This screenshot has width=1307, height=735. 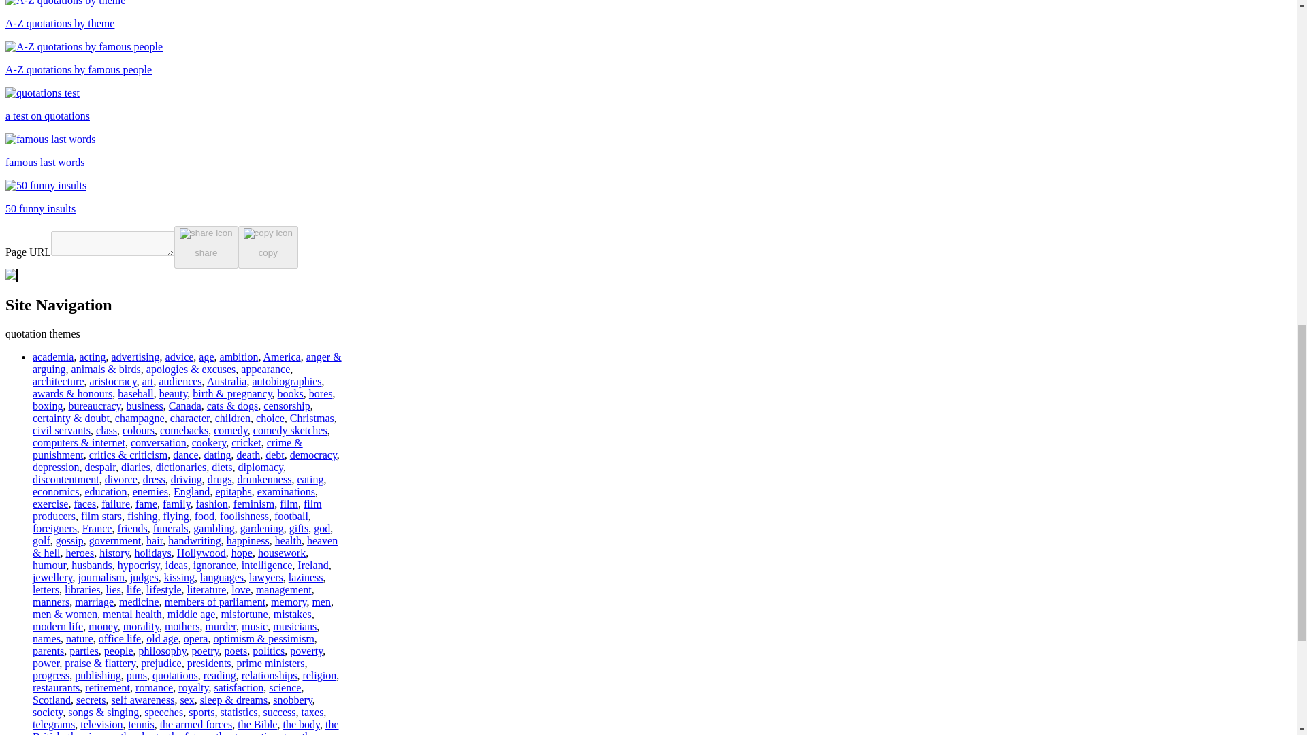 What do you see at coordinates (206, 357) in the screenshot?
I see `age` at bounding box center [206, 357].